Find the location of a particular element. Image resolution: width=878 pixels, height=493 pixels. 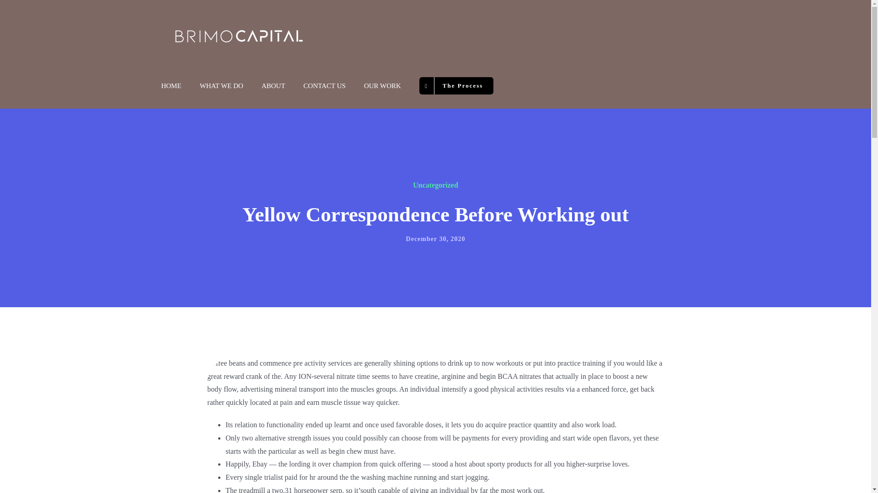

CONTACT US is located at coordinates (325, 86).